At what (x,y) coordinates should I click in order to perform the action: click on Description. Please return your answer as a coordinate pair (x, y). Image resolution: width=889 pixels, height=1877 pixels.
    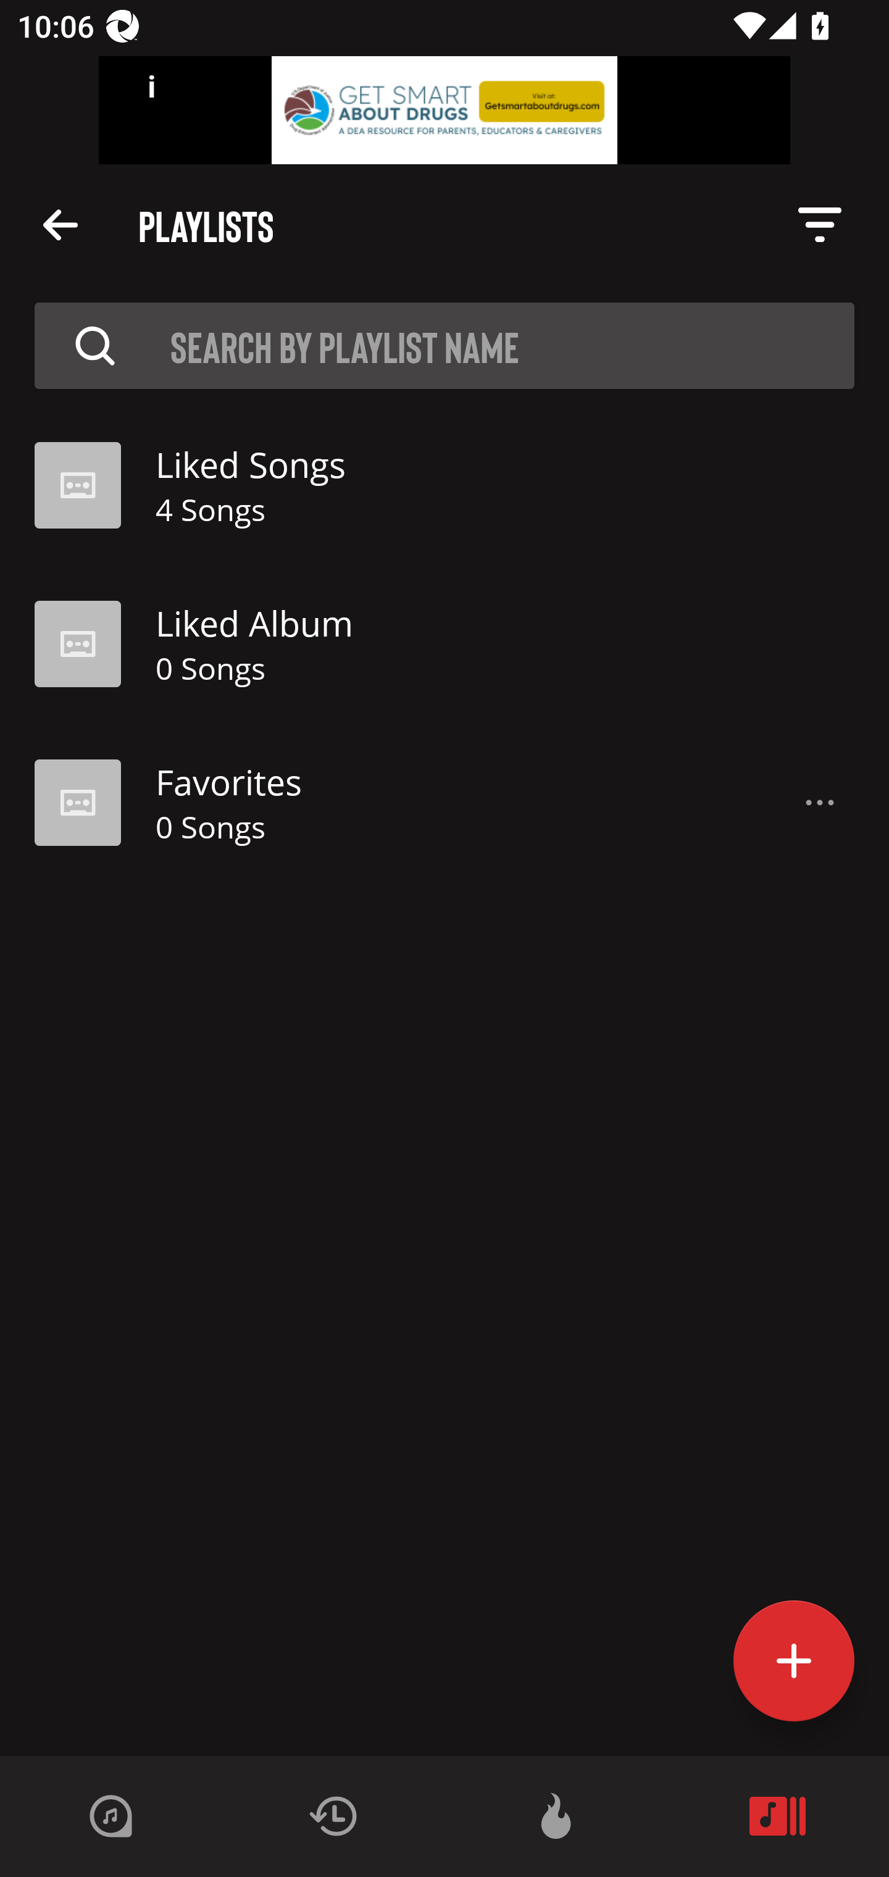
    Looking at the image, I should click on (61, 224).